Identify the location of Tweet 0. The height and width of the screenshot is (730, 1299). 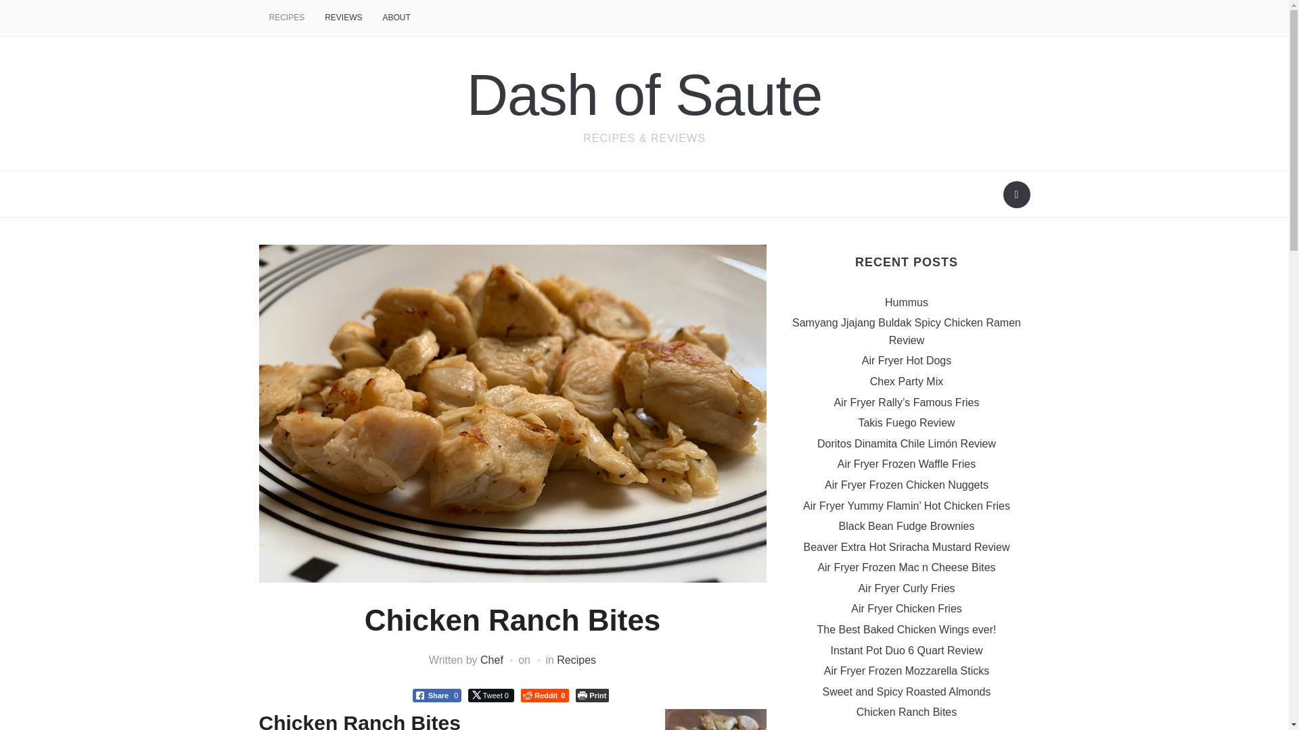
(491, 695).